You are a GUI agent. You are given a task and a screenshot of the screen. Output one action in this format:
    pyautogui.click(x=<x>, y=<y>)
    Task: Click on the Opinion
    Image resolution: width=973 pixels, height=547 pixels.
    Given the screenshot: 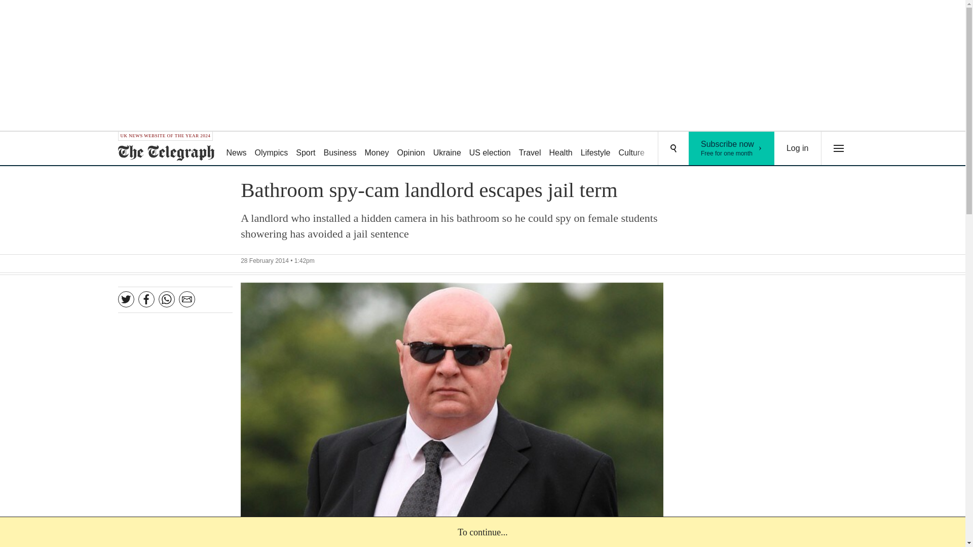 What is the action you would take?
    pyautogui.click(x=490, y=149)
    